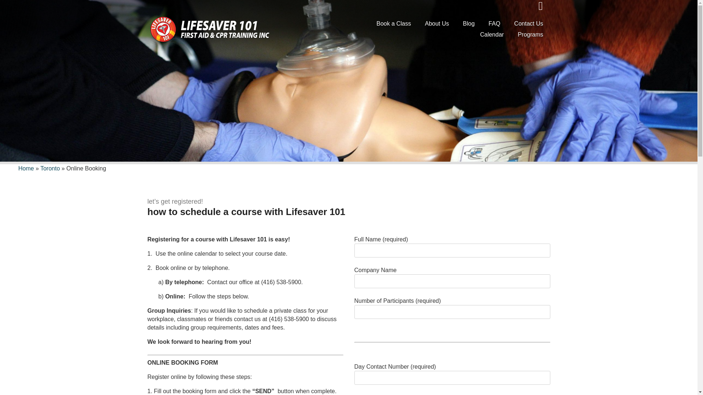  I want to click on Contact Us, so click(529, 23).